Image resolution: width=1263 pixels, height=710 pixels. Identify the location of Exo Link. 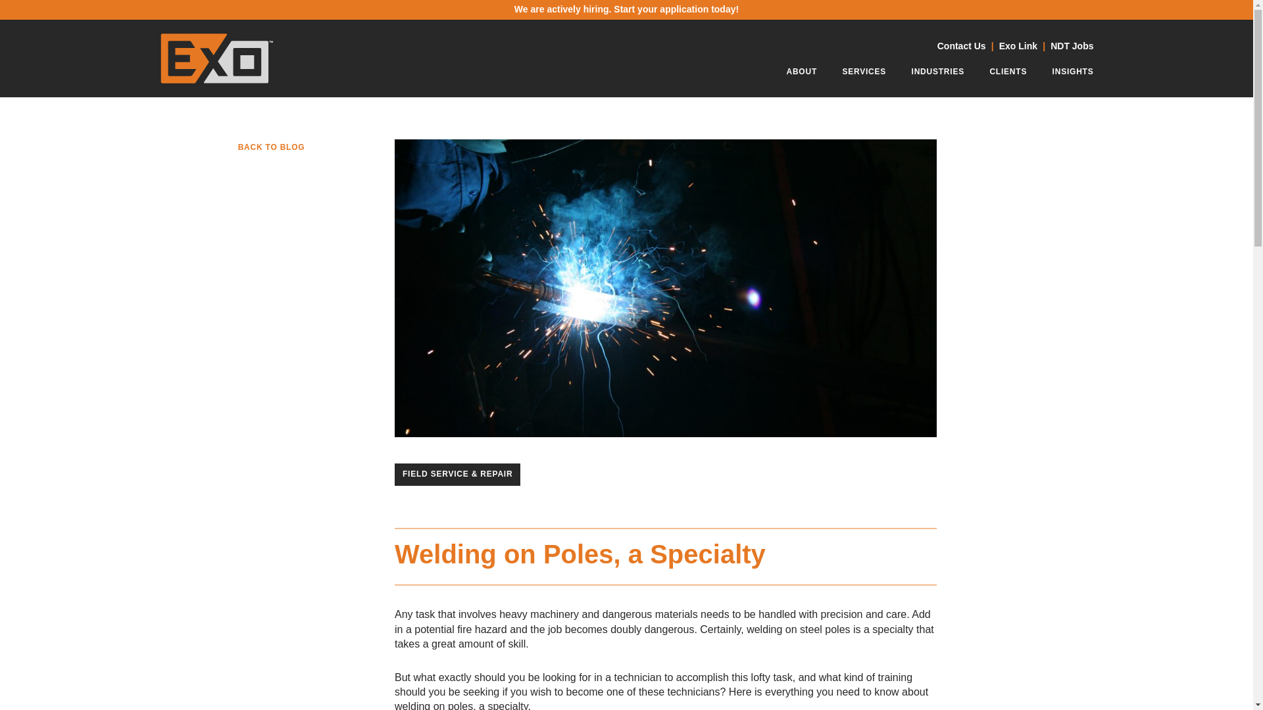
(1018, 46).